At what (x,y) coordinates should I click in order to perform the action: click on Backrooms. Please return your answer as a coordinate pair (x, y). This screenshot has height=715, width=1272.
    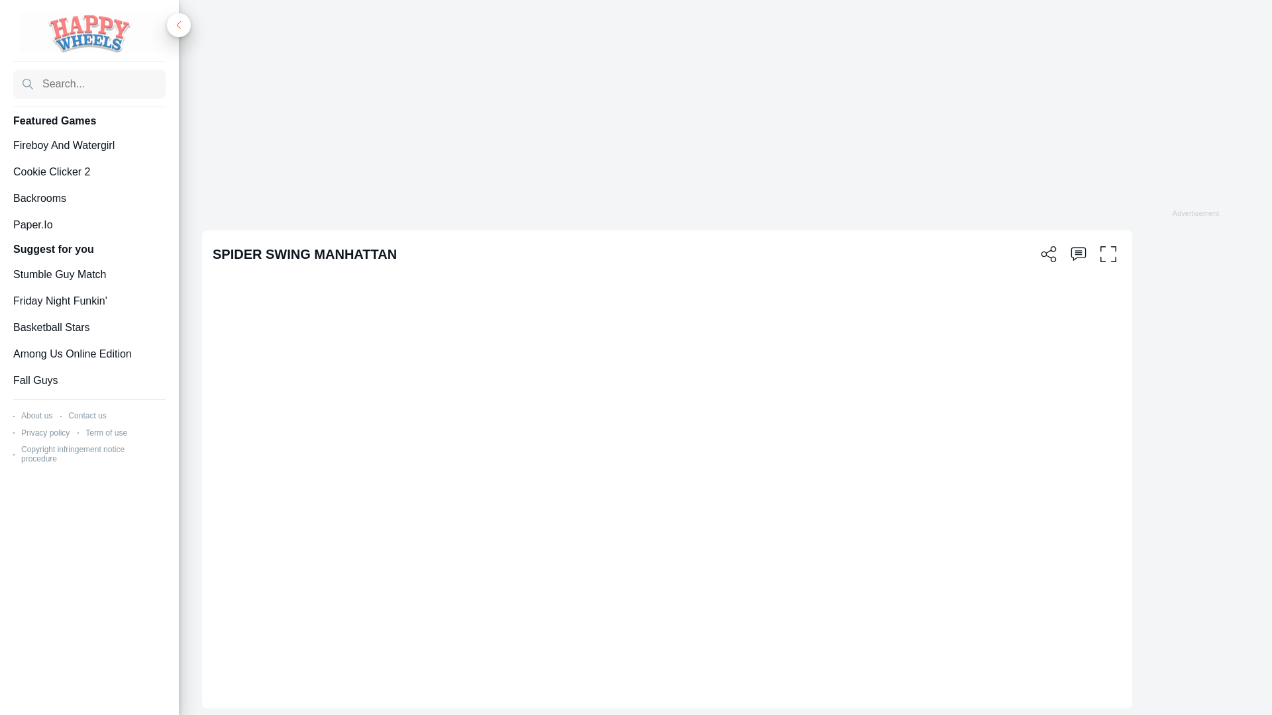
    Looking at the image, I should click on (89, 199).